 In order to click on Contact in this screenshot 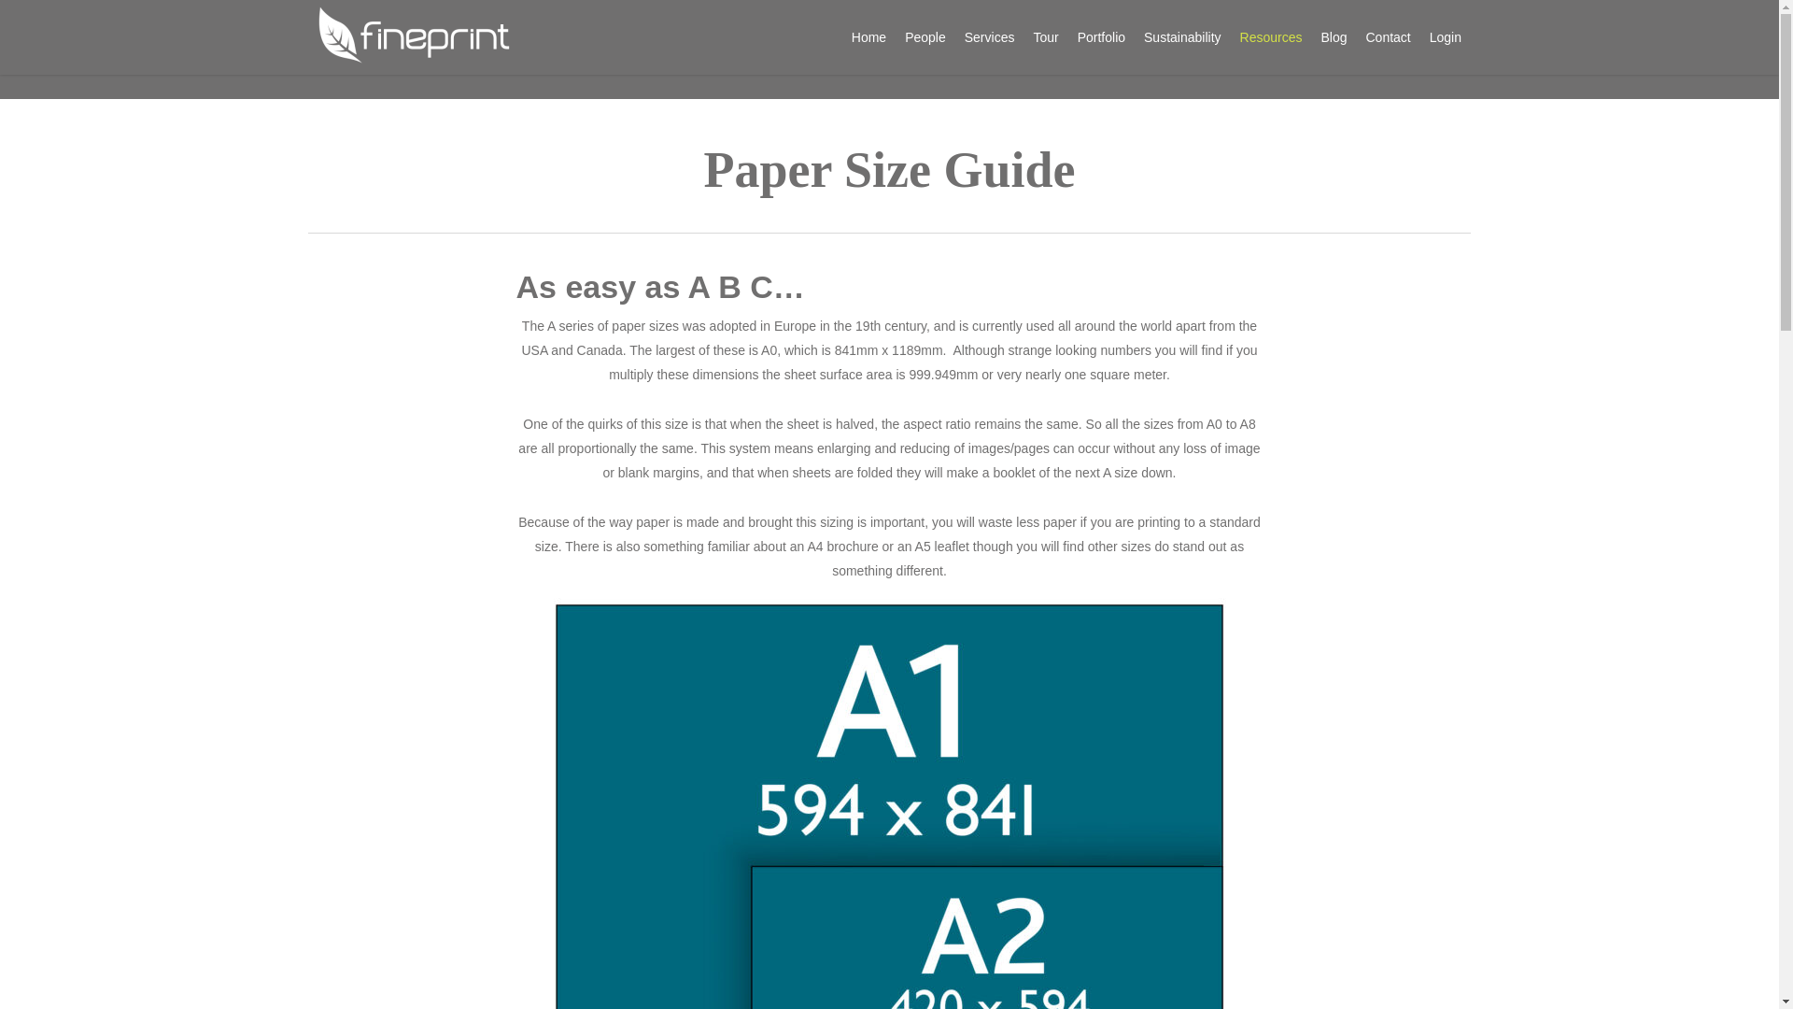, I will do `click(1388, 37)`.